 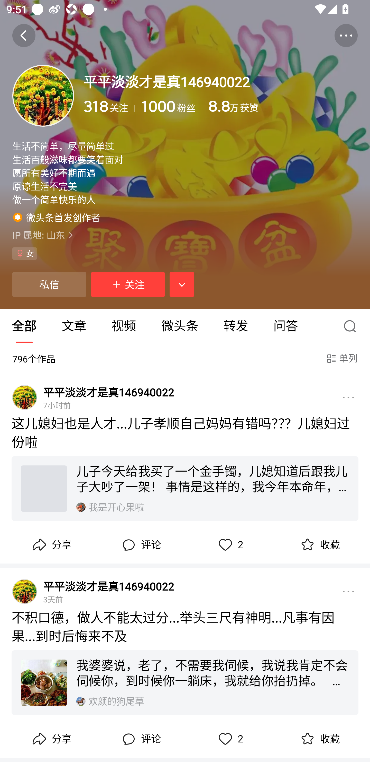 What do you see at coordinates (182, 284) in the screenshot?
I see `展开相关推荐，按钮` at bounding box center [182, 284].